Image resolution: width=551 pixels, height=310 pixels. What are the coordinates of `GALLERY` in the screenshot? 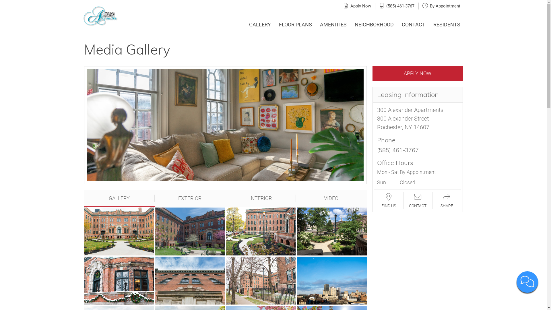 It's located at (260, 22).